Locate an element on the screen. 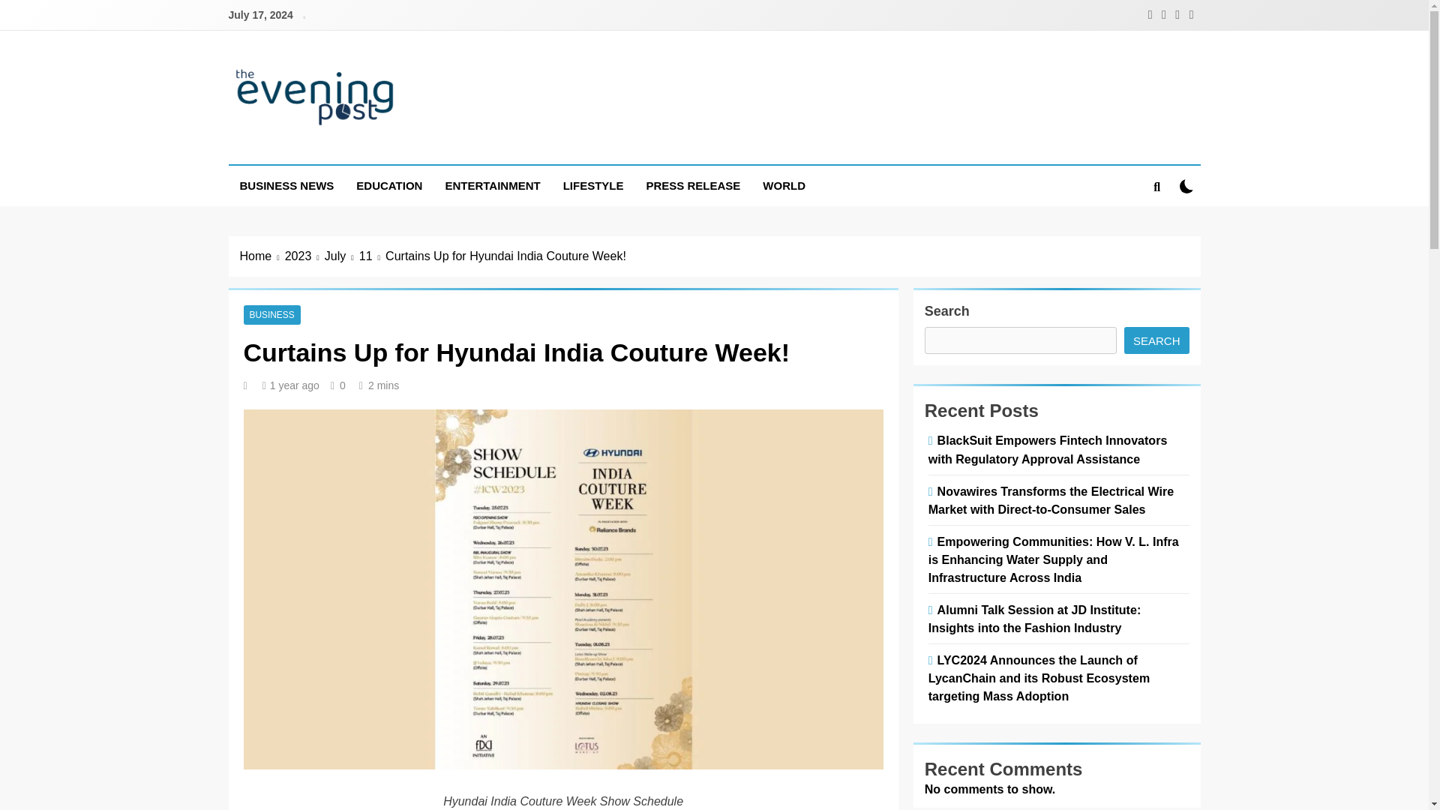  Home is located at coordinates (262, 256).